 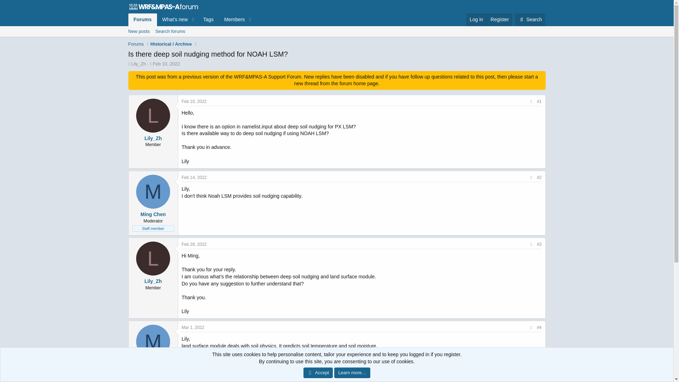 What do you see at coordinates (530, 20) in the screenshot?
I see `Feb 28, 2022 at 1:40 PM` at bounding box center [530, 20].